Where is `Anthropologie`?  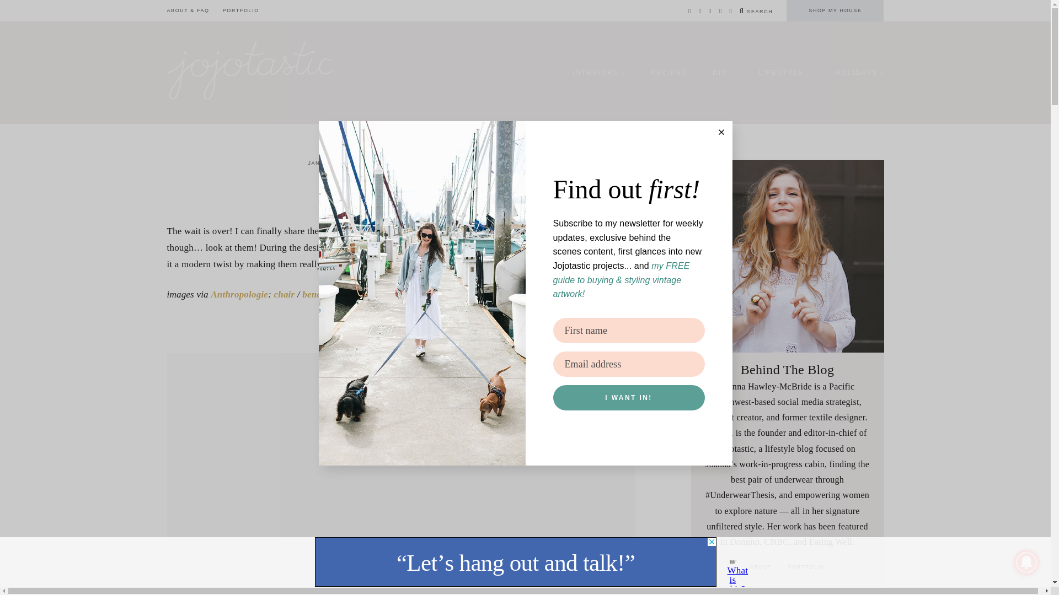
Anthropologie is located at coordinates (239, 294).